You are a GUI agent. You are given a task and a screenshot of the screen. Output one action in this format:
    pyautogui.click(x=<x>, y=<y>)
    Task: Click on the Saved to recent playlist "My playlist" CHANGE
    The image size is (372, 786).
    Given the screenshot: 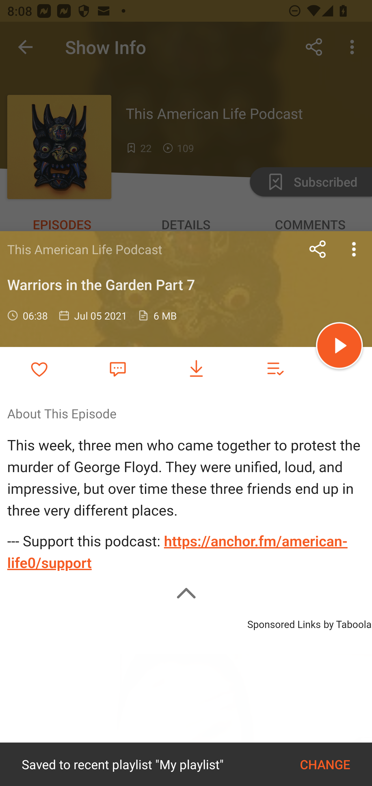 What is the action you would take?
    pyautogui.click(x=186, y=764)
    